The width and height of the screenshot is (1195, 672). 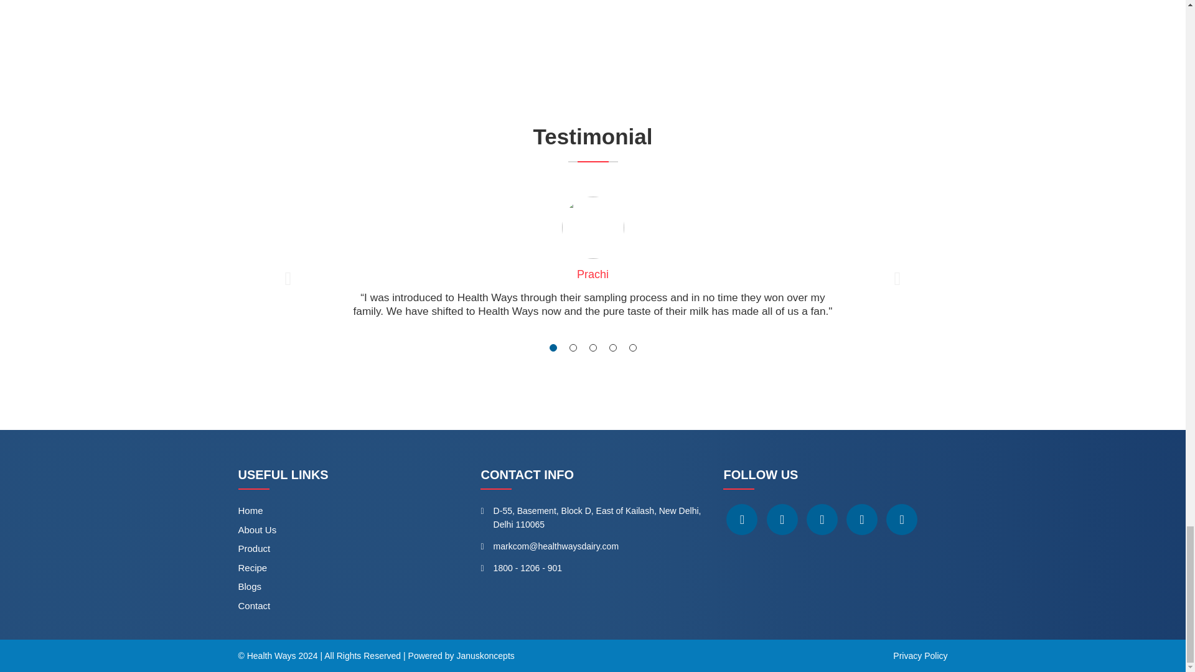 I want to click on Home, so click(x=250, y=510).